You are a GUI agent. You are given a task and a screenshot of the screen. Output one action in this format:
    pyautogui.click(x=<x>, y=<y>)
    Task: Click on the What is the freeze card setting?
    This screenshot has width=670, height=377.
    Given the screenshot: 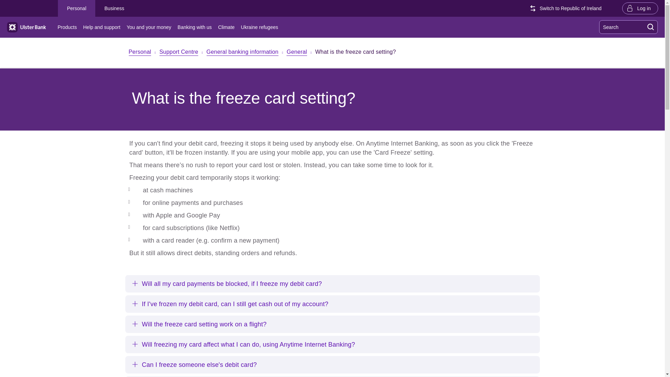 What is the action you would take?
    pyautogui.click(x=355, y=53)
    